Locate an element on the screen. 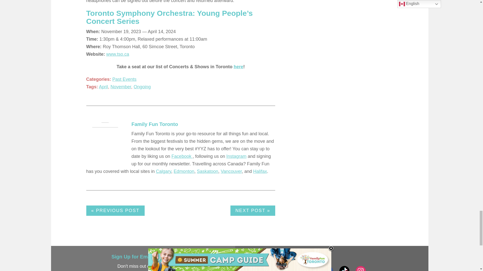 The width and height of the screenshot is (483, 271). Instagram is located at coordinates (360, 268).